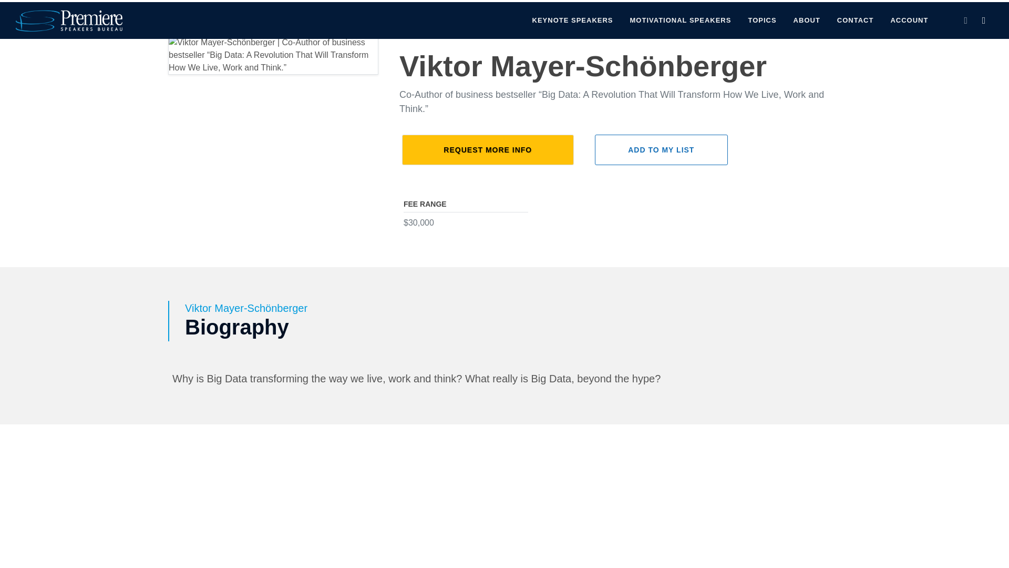 This screenshot has width=1009, height=568. I want to click on ABOUT, so click(807, 21).